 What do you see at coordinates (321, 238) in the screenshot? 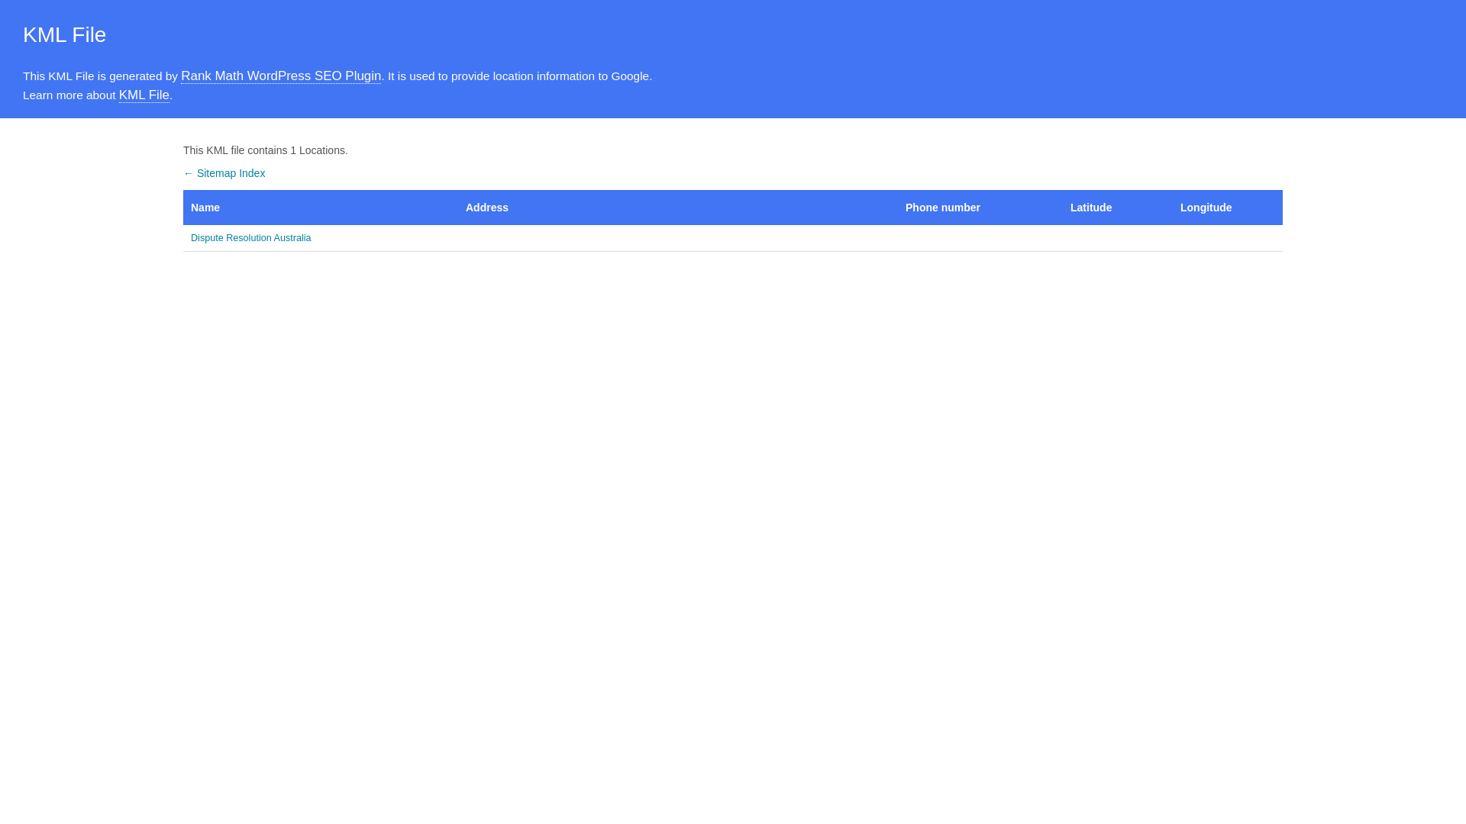
I see `Dispute Resolution Australia` at bounding box center [321, 238].